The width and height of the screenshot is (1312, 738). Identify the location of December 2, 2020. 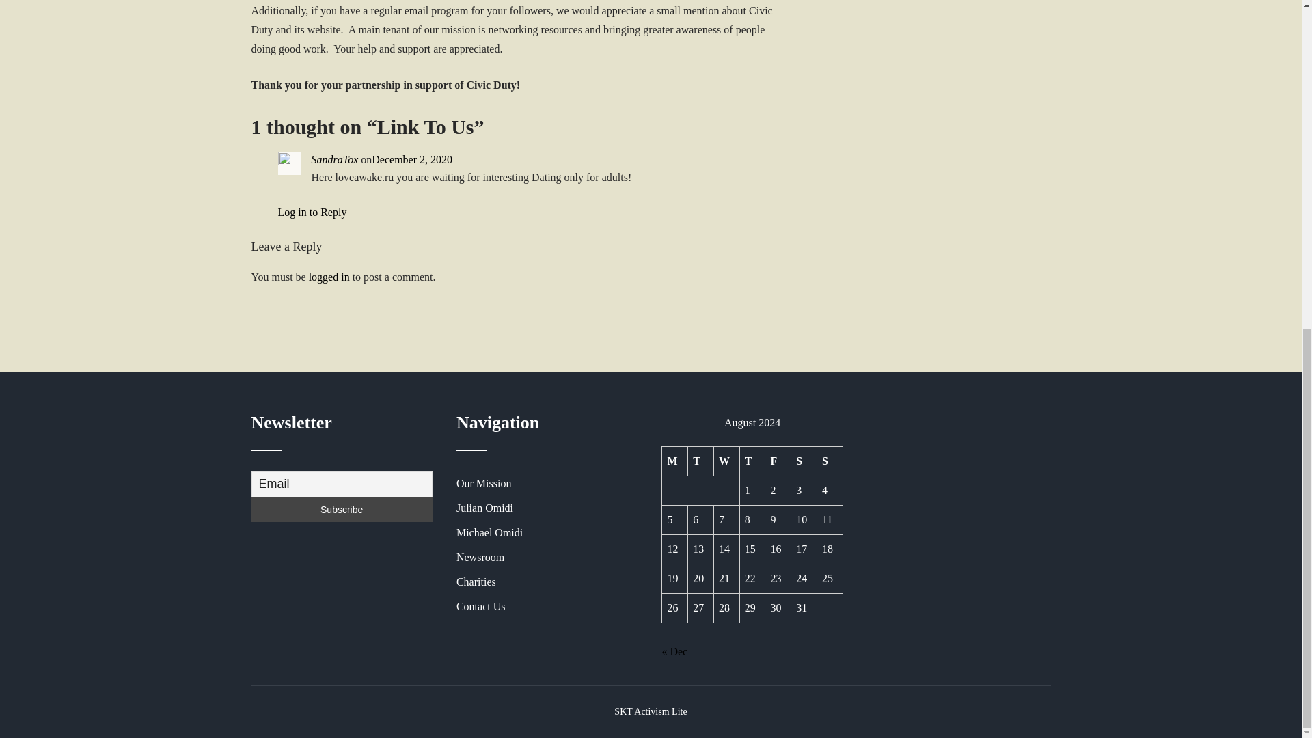
(411, 159).